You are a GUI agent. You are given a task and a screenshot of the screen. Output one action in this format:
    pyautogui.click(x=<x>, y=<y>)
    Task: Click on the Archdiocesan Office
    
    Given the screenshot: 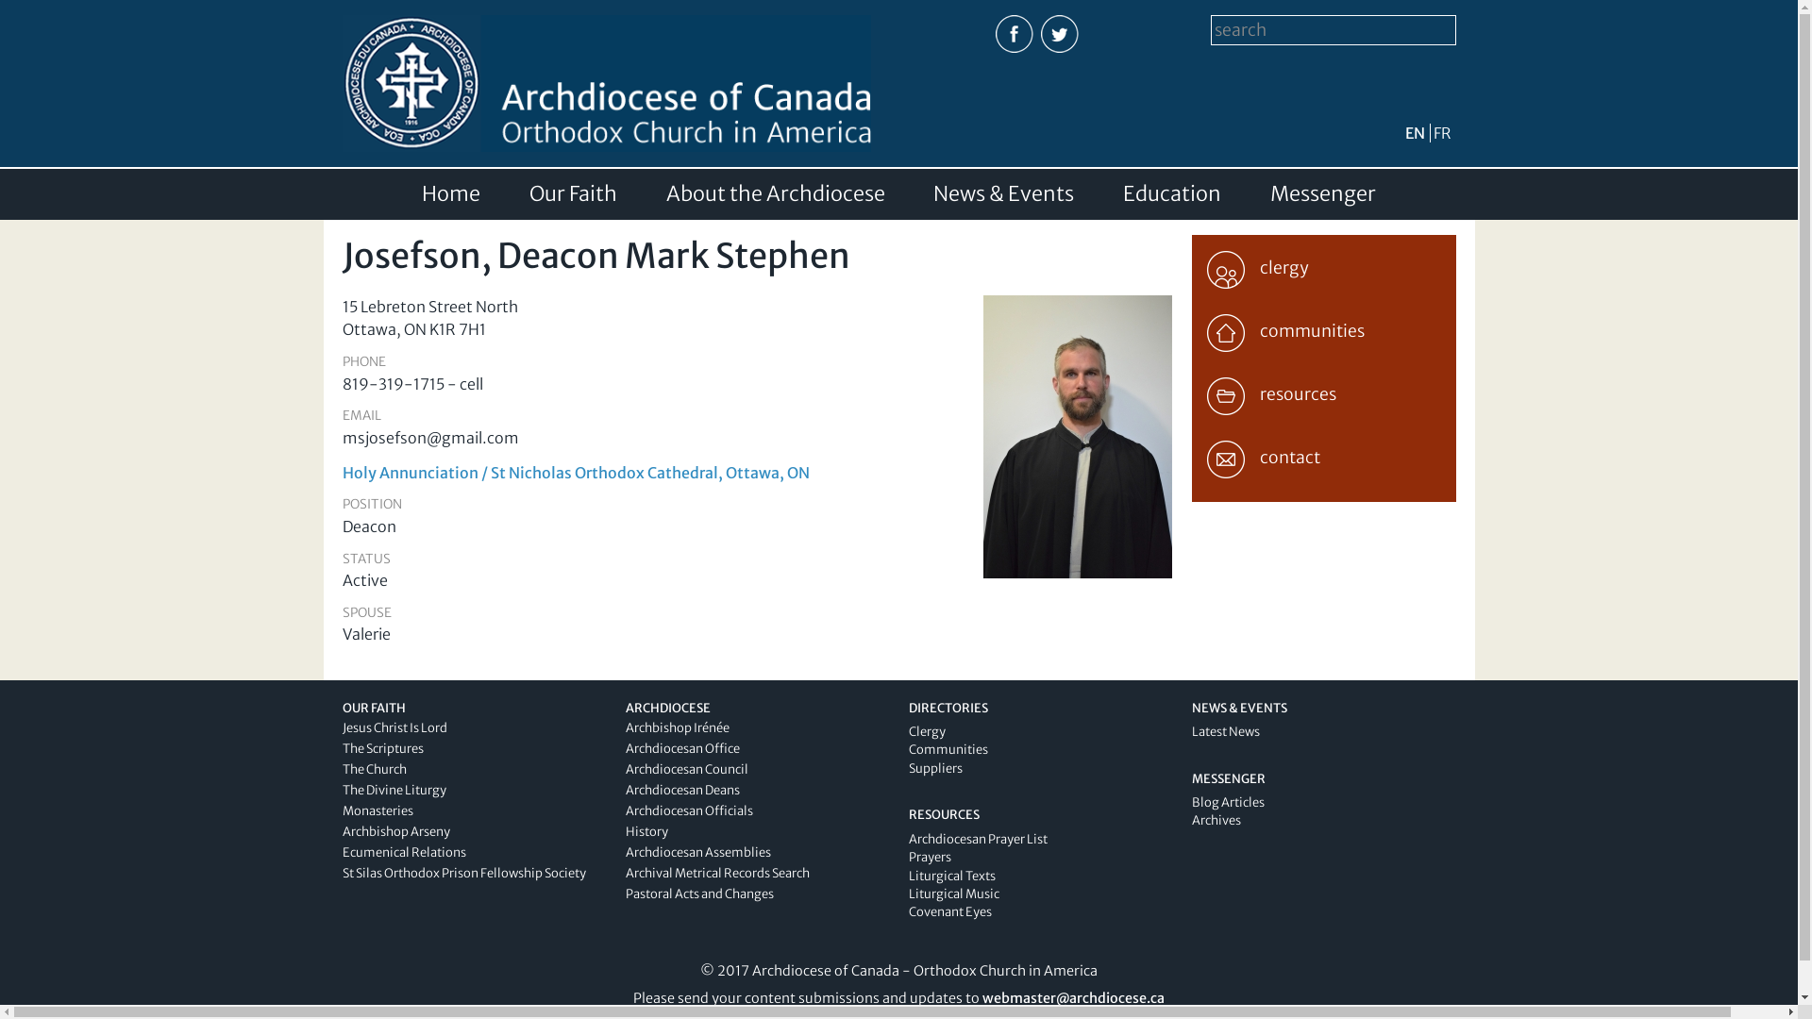 What is the action you would take?
    pyautogui.click(x=681, y=749)
    